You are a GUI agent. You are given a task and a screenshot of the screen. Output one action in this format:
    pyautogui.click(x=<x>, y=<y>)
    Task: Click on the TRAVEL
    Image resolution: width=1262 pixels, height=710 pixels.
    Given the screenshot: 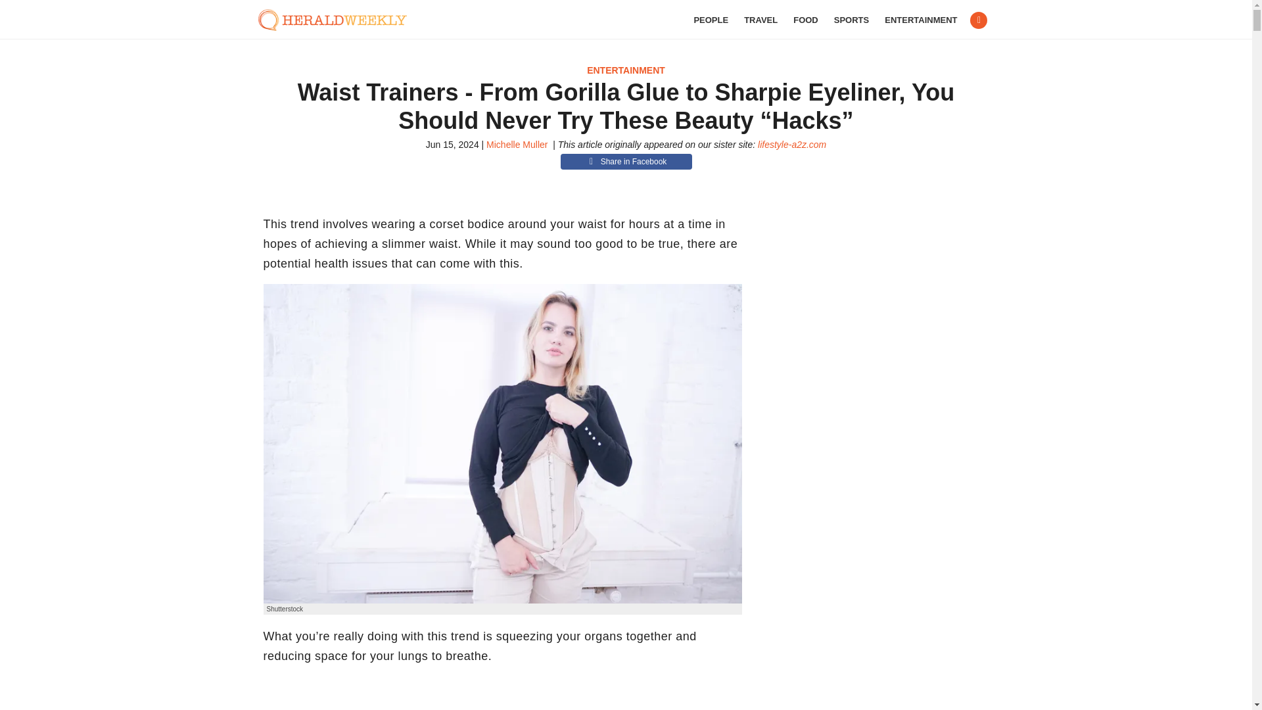 What is the action you would take?
    pyautogui.click(x=760, y=20)
    